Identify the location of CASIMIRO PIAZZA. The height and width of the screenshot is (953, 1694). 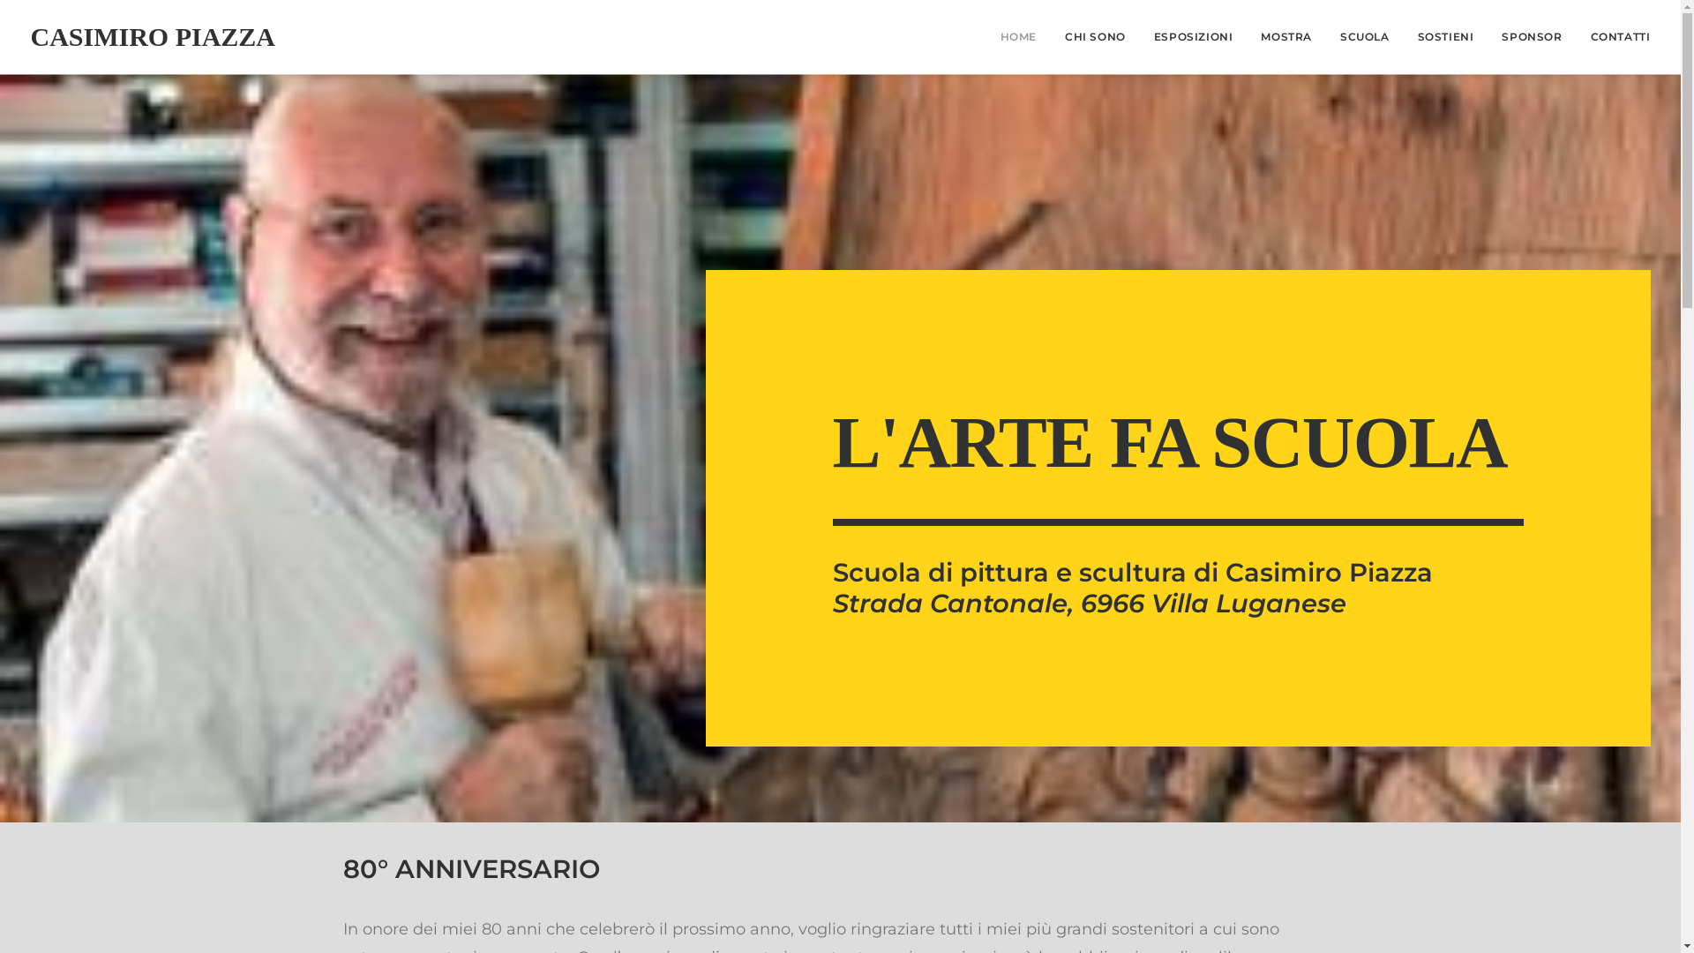
(153, 37).